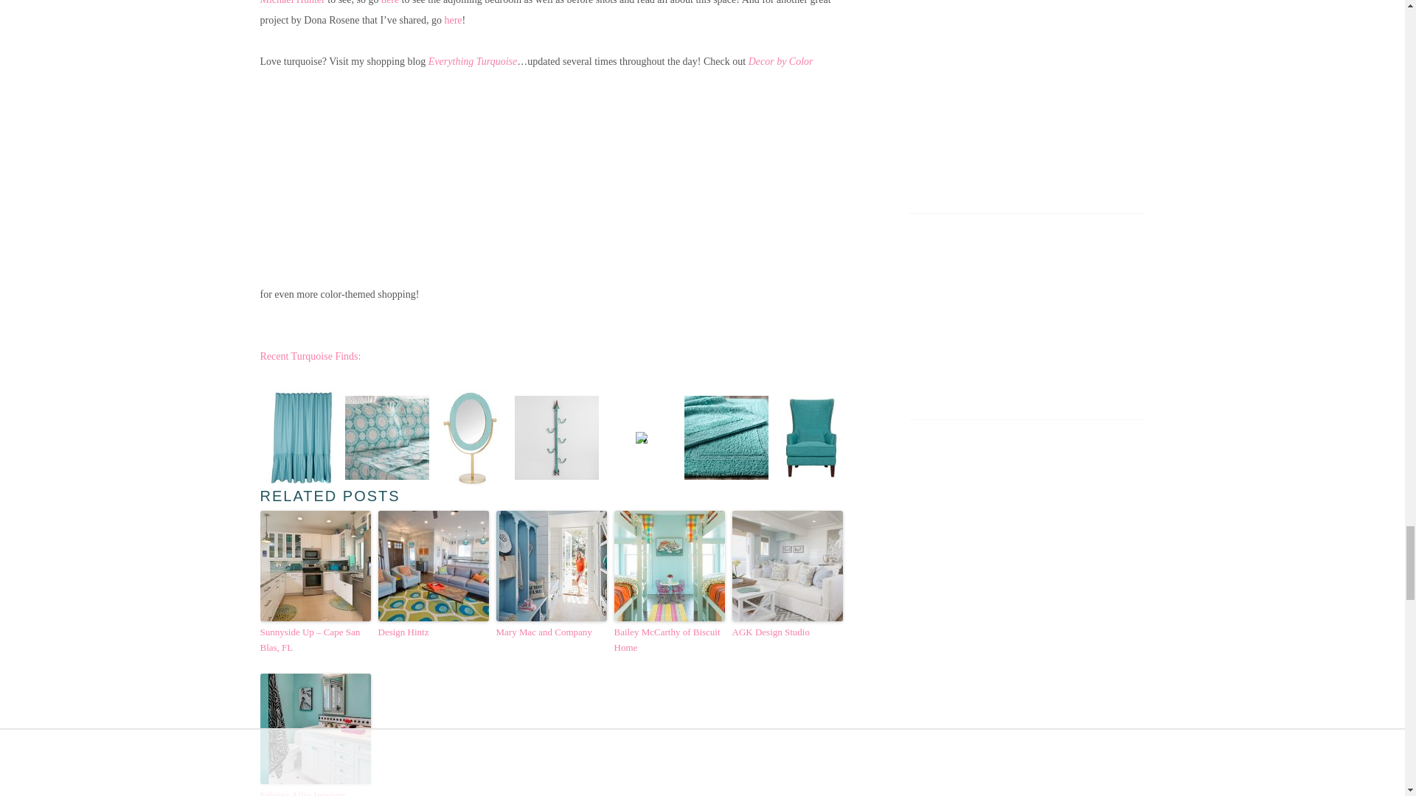 The height and width of the screenshot is (796, 1416). Describe the element at coordinates (433, 632) in the screenshot. I see `Design Hintz` at that location.